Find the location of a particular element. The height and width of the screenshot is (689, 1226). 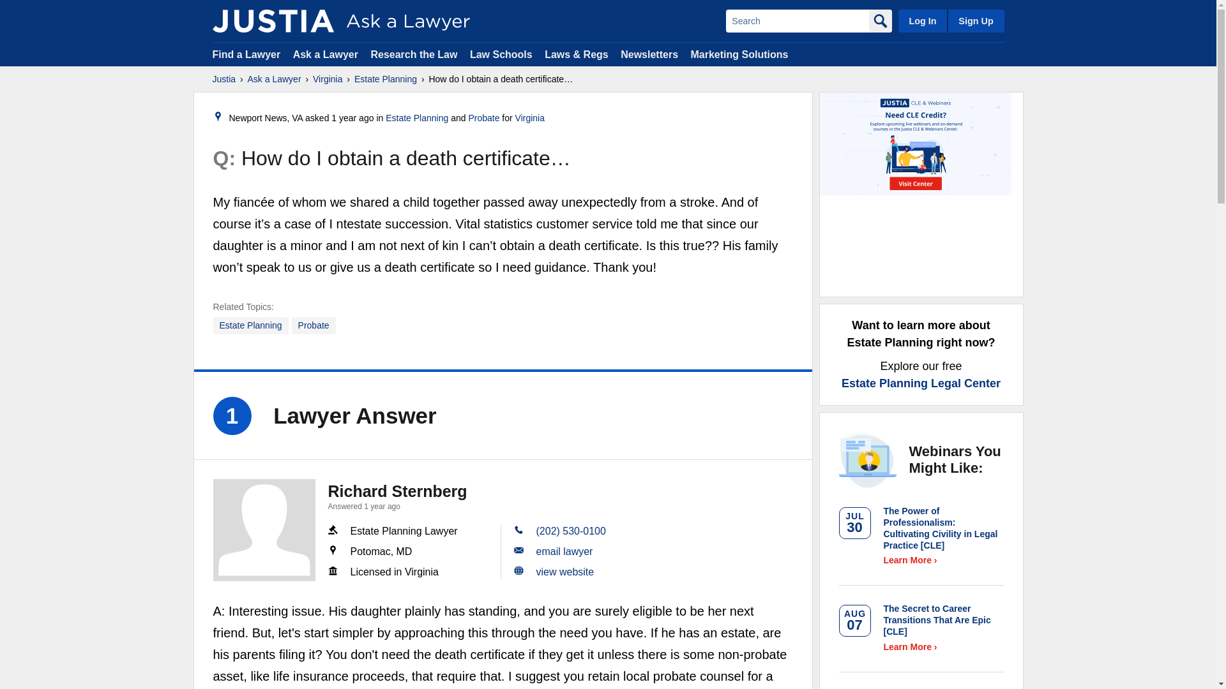

email lawyer is located at coordinates (564, 551).